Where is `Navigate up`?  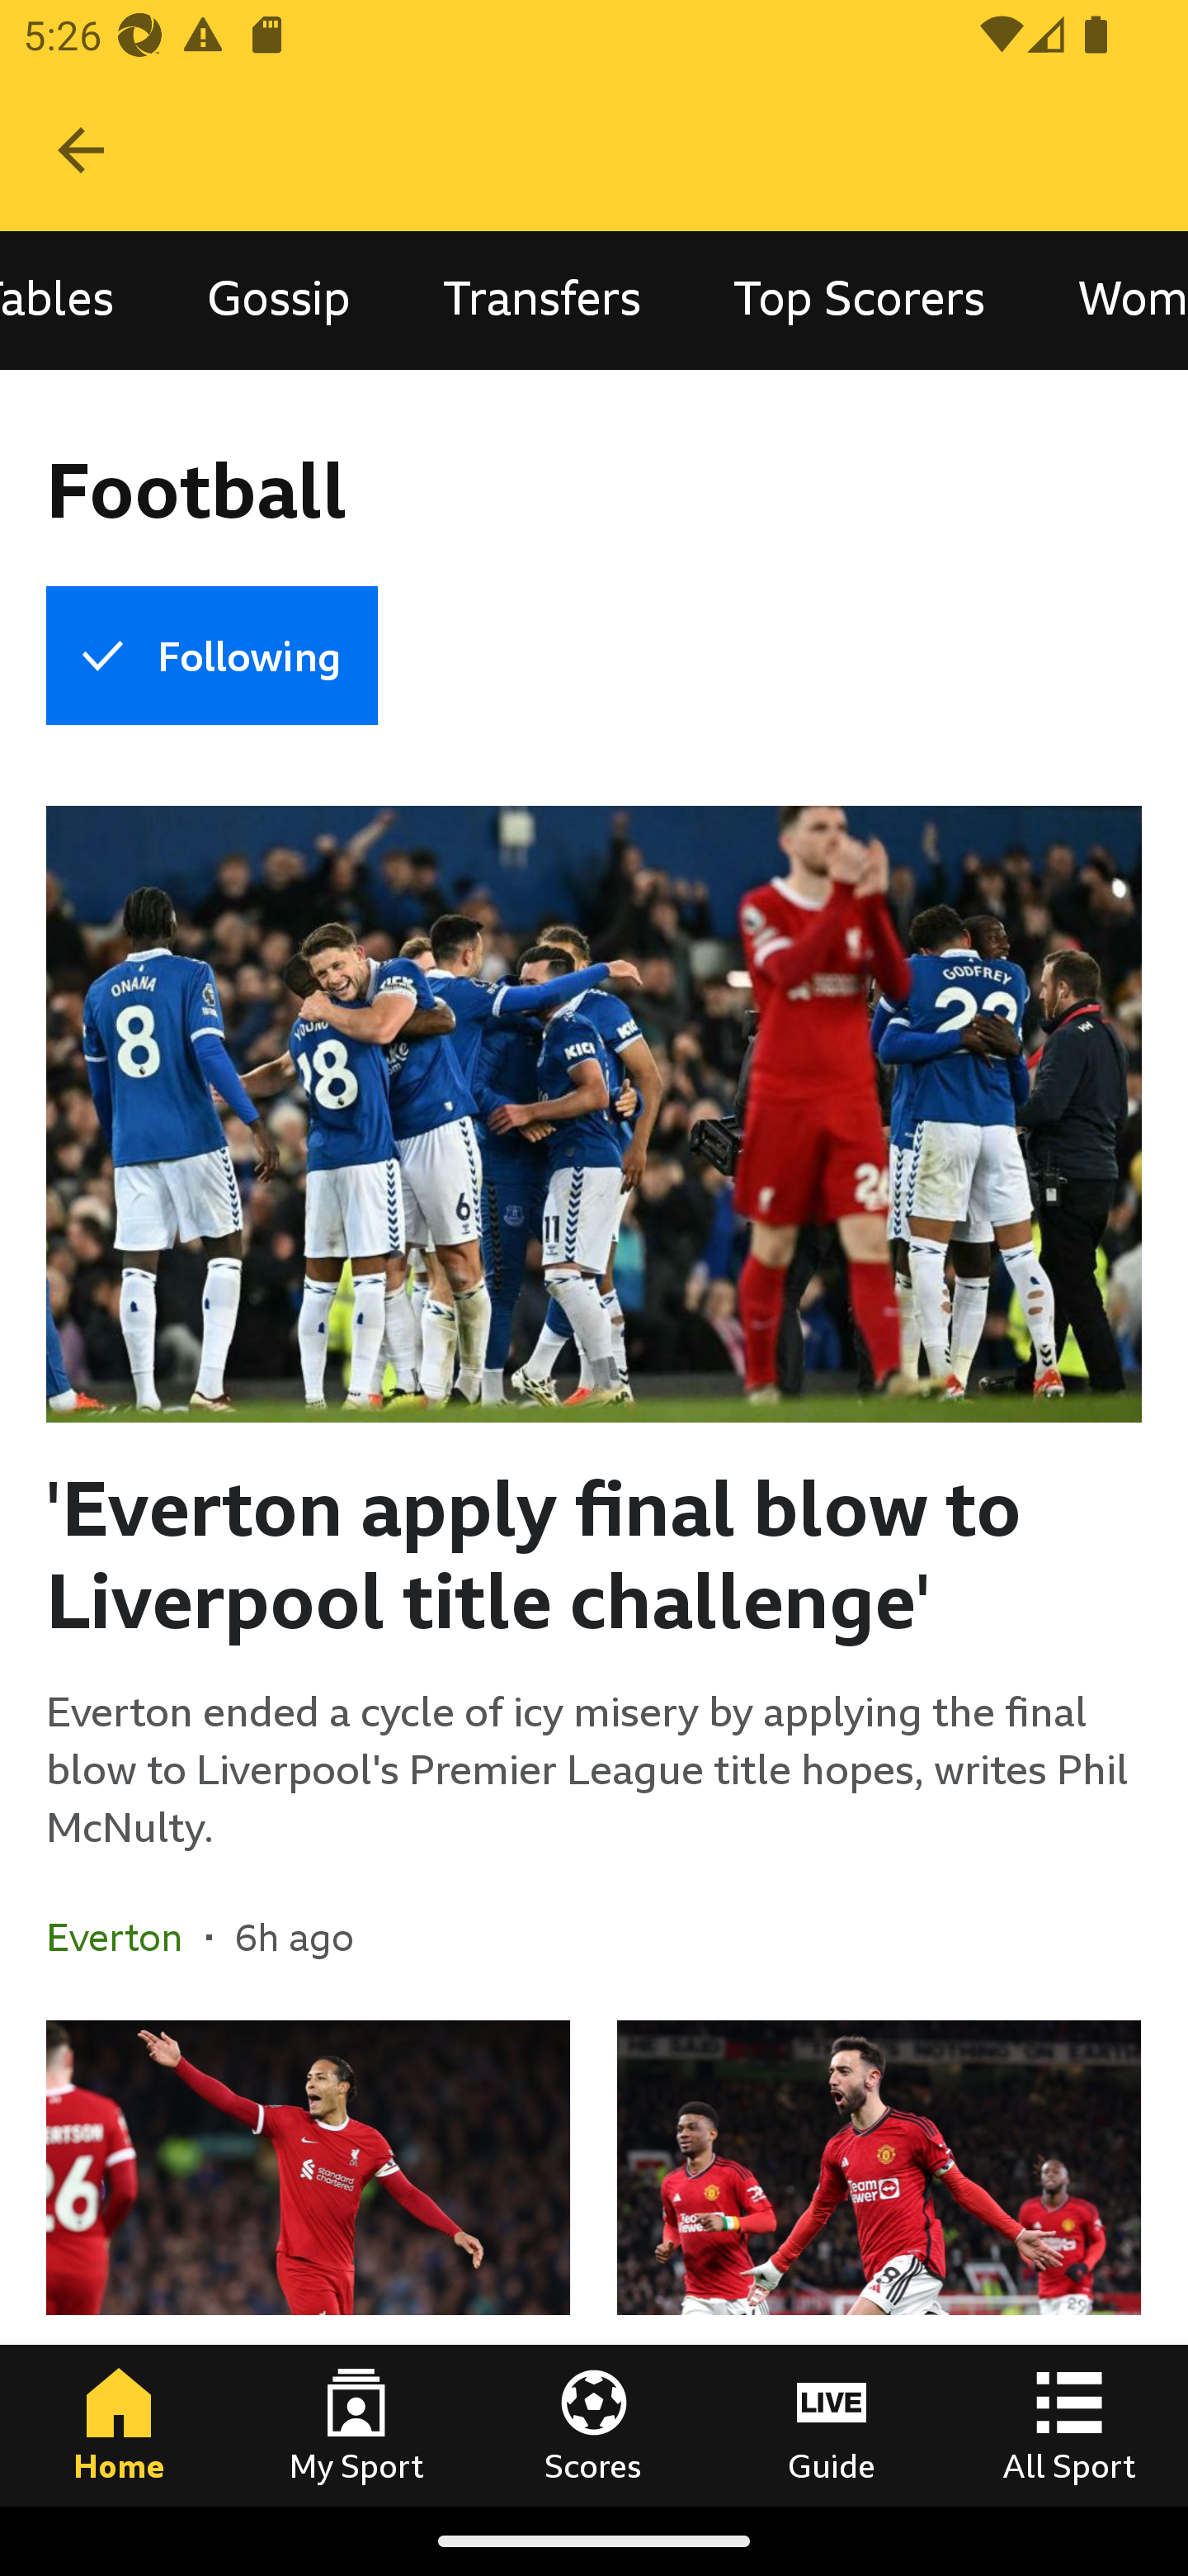 Navigate up is located at coordinates (81, 150).